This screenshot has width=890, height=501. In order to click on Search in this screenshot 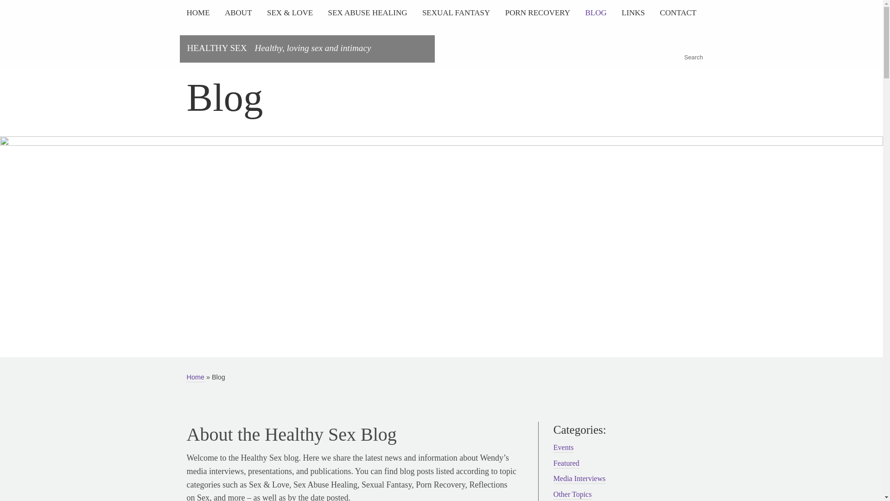, I will do `click(21, 9)`.